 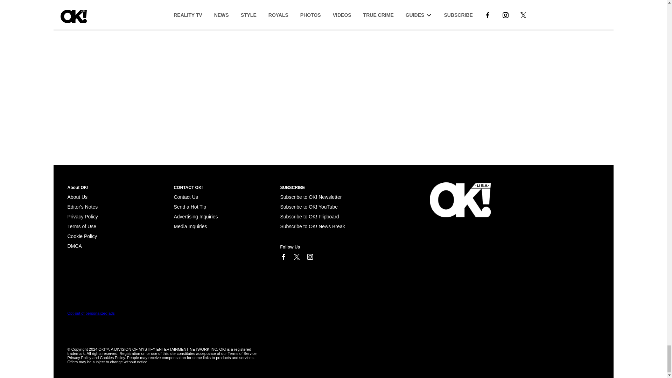 What do you see at coordinates (82, 226) in the screenshot?
I see `Terms of Use` at bounding box center [82, 226].